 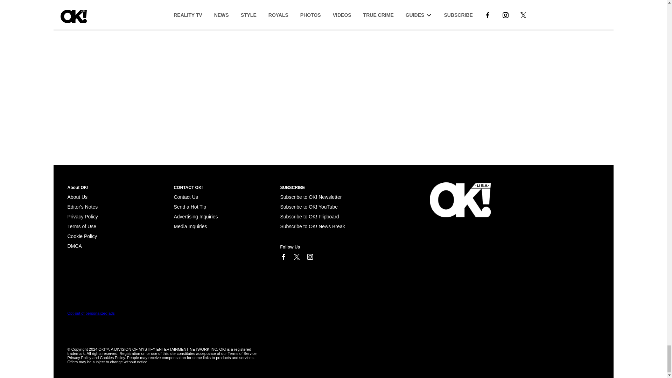 What do you see at coordinates (82, 226) in the screenshot?
I see `Terms of Use` at bounding box center [82, 226].